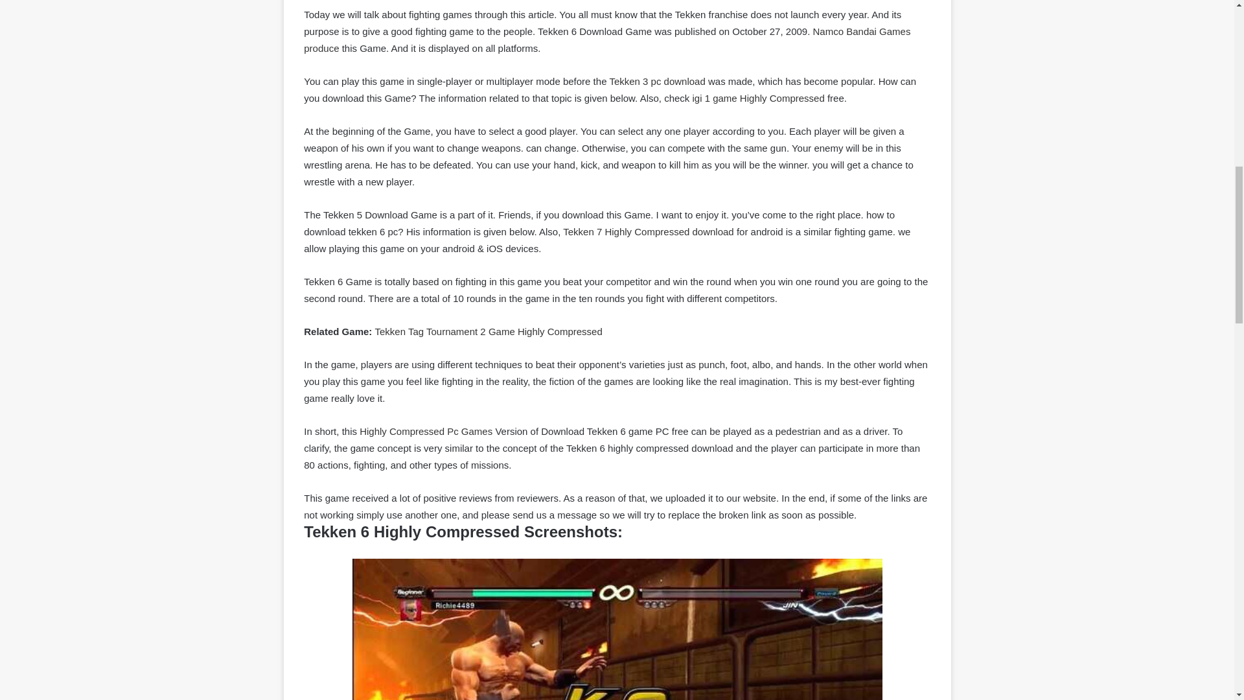  I want to click on Namco Bandai Games produce, so click(606, 40).